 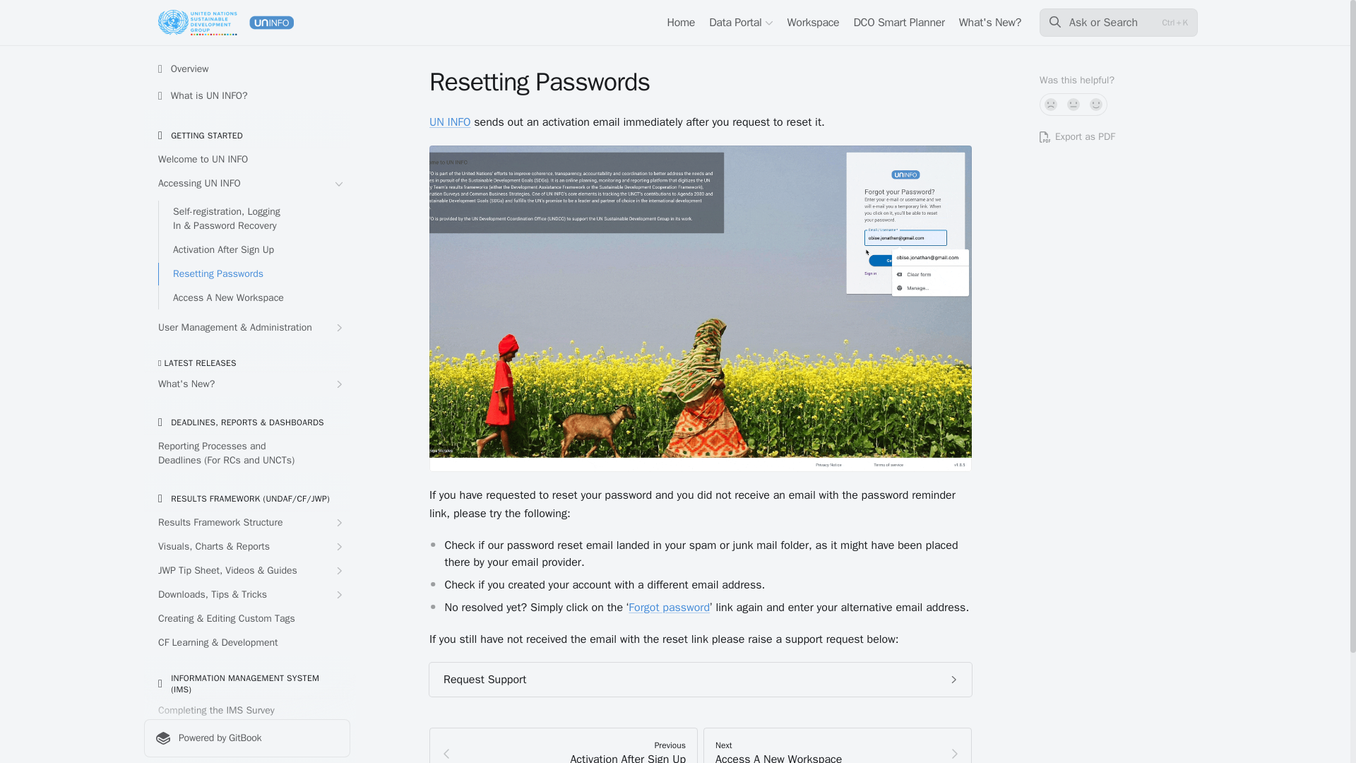 I want to click on Activation After Sign Up, so click(x=254, y=250).